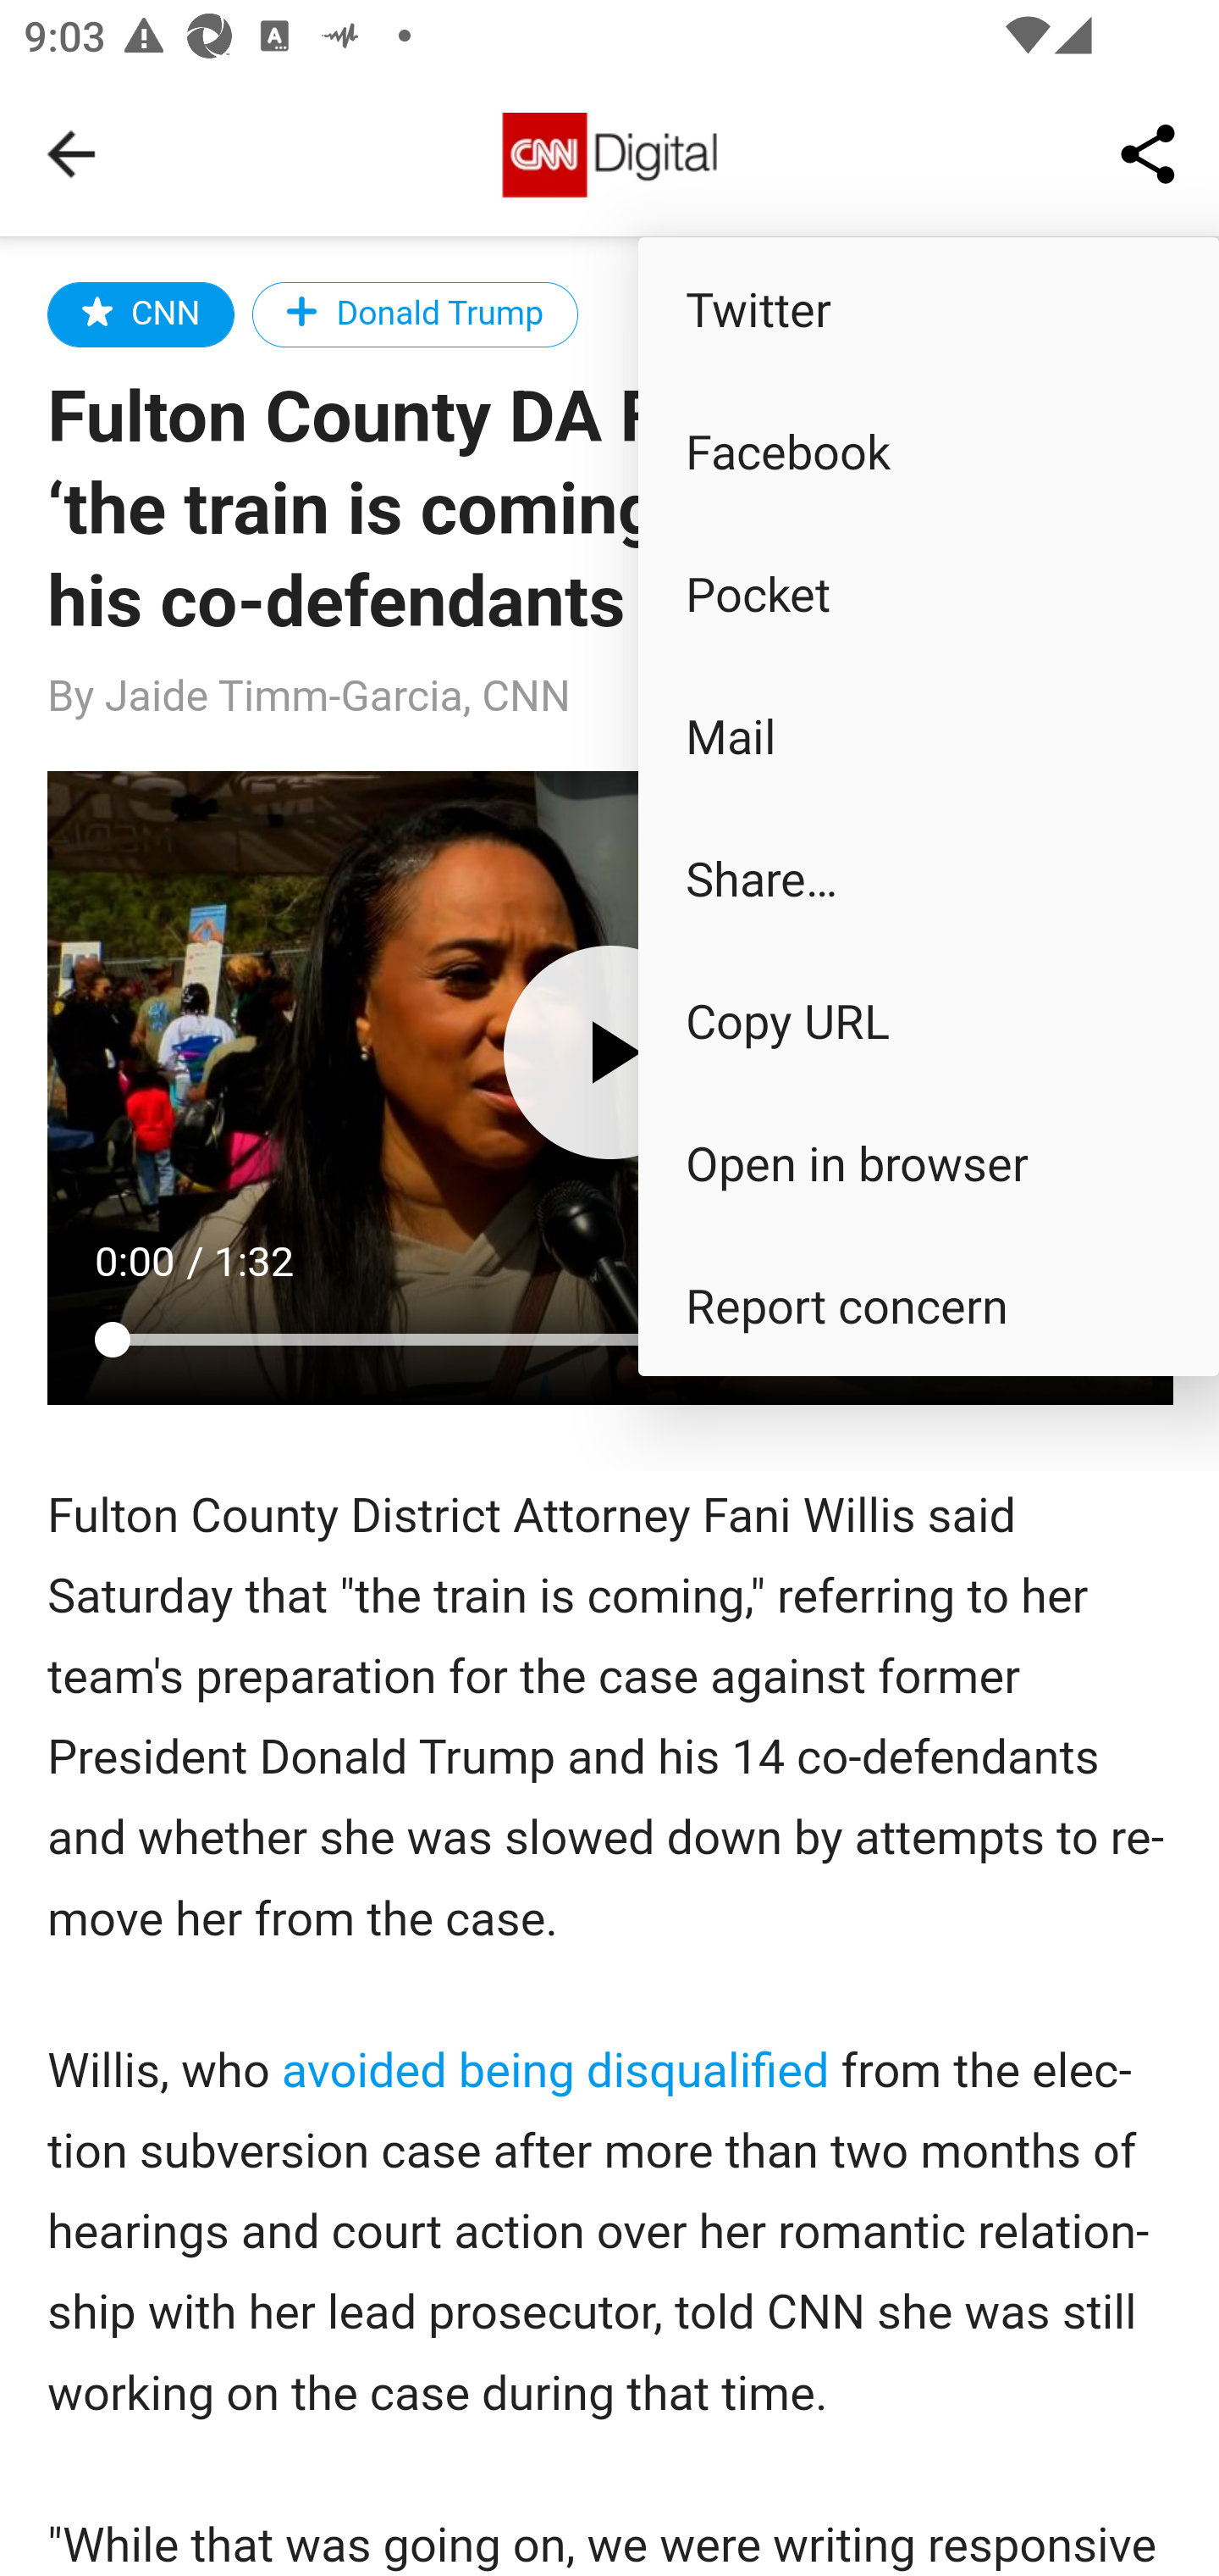 The height and width of the screenshot is (2576, 1219). What do you see at coordinates (929, 307) in the screenshot?
I see `Twitter` at bounding box center [929, 307].